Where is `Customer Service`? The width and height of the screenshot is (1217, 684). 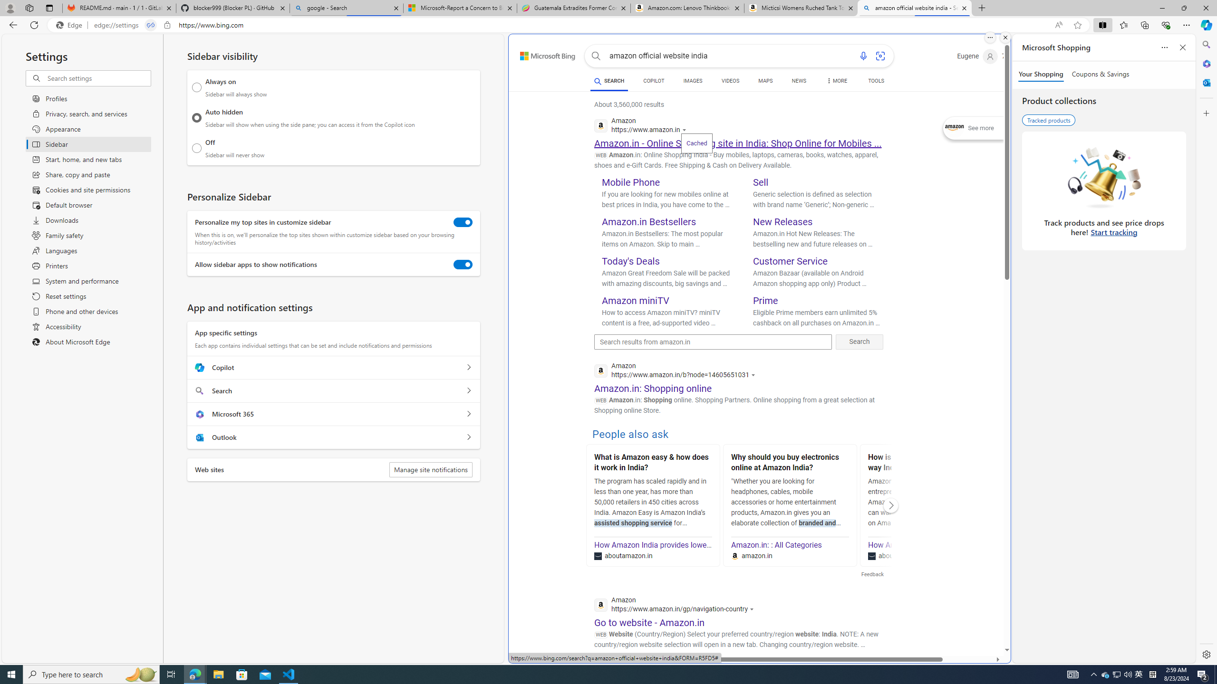
Customer Service is located at coordinates (790, 261).